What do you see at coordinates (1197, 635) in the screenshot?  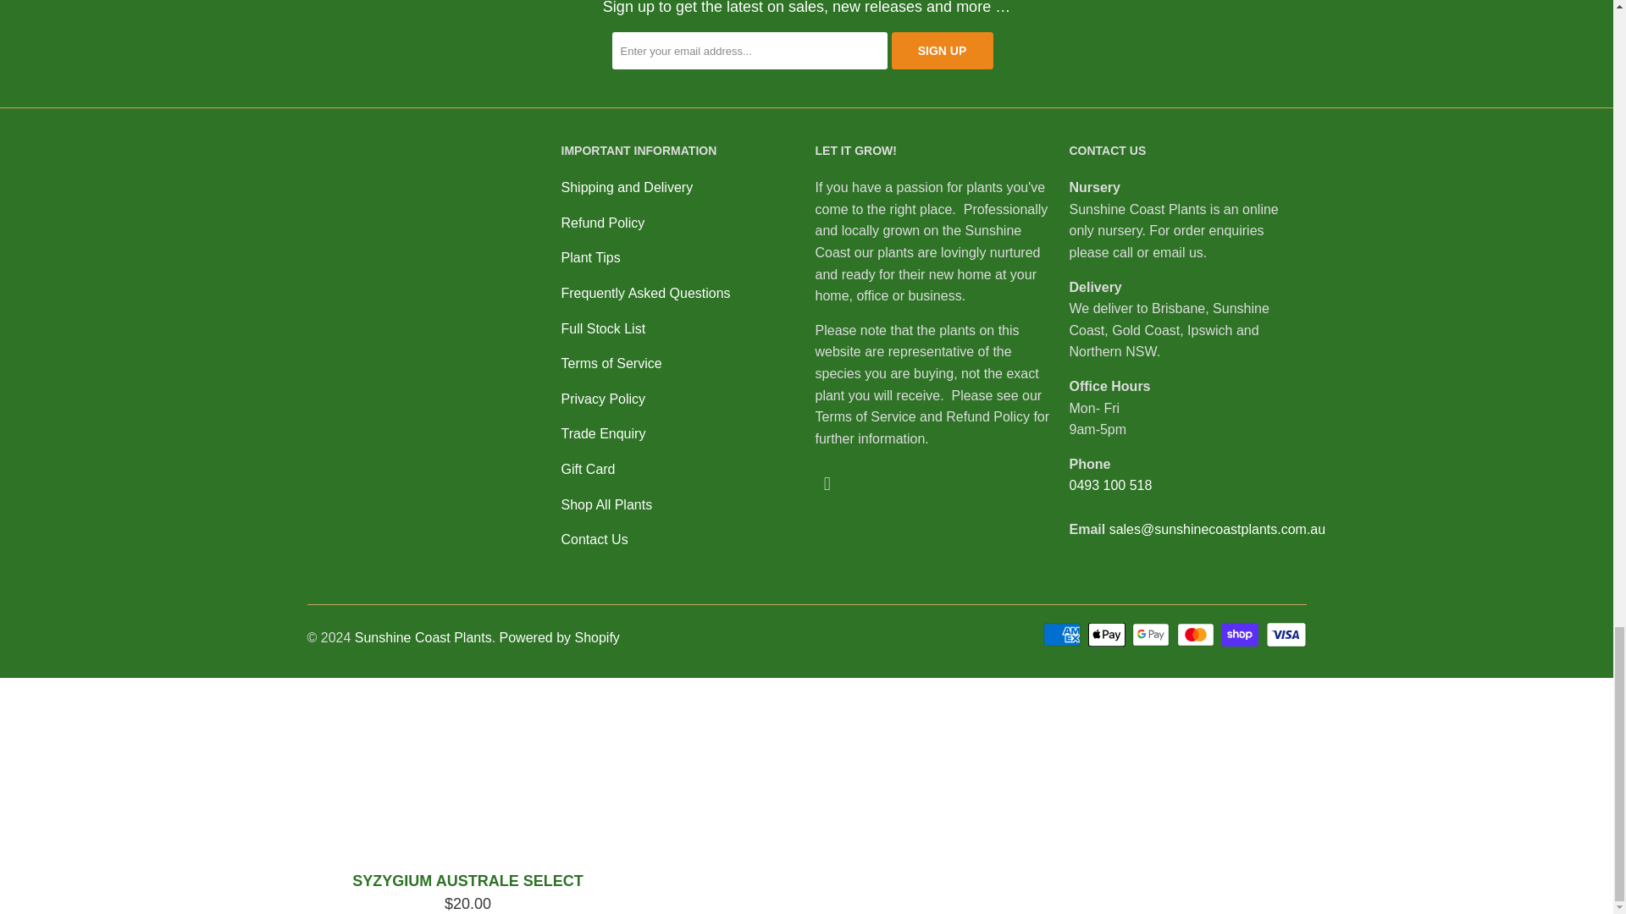 I see `Mastercard` at bounding box center [1197, 635].